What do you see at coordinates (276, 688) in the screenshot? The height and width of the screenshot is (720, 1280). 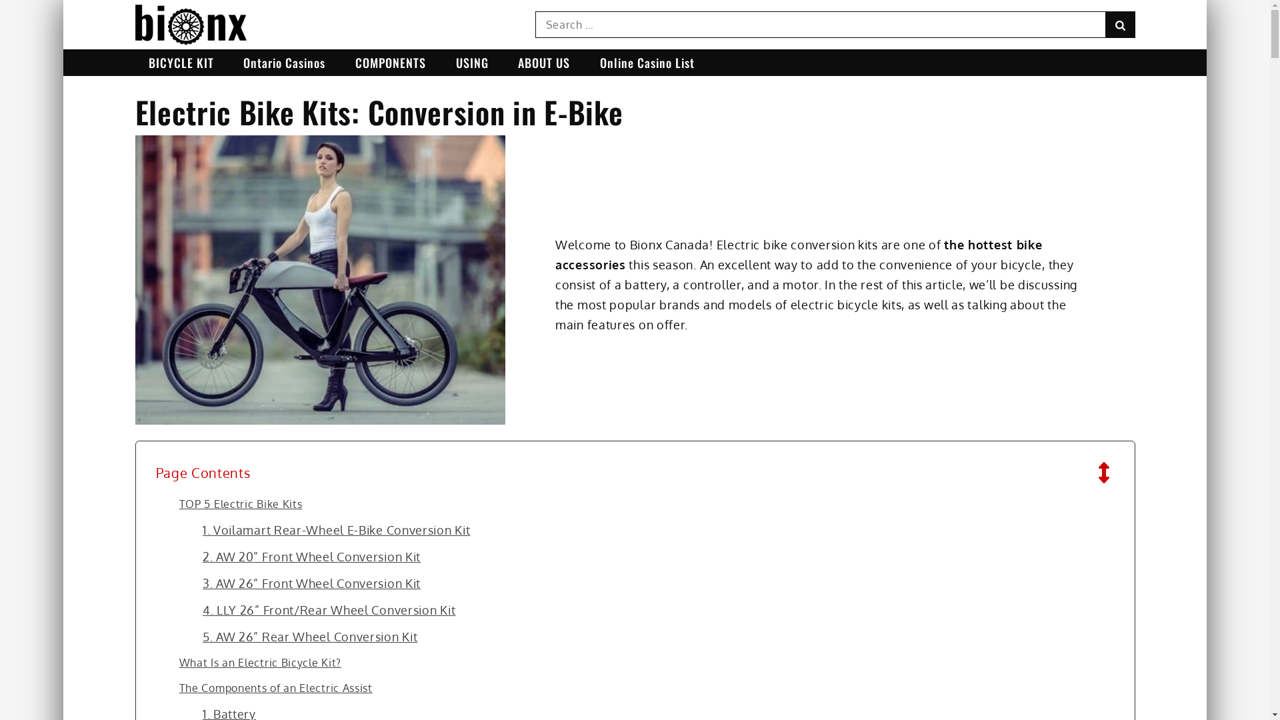 I see `The Components of an Electric Assist` at bounding box center [276, 688].